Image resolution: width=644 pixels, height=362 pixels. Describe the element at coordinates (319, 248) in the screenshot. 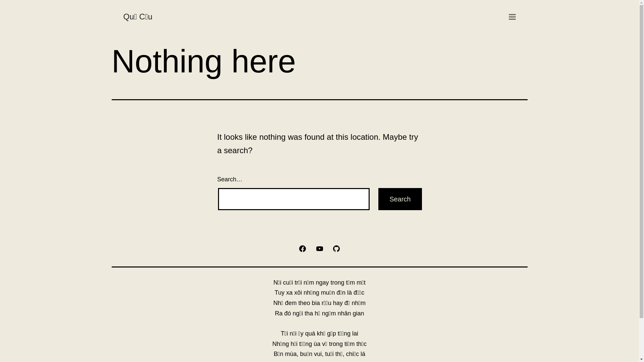

I see `YouTube` at that location.